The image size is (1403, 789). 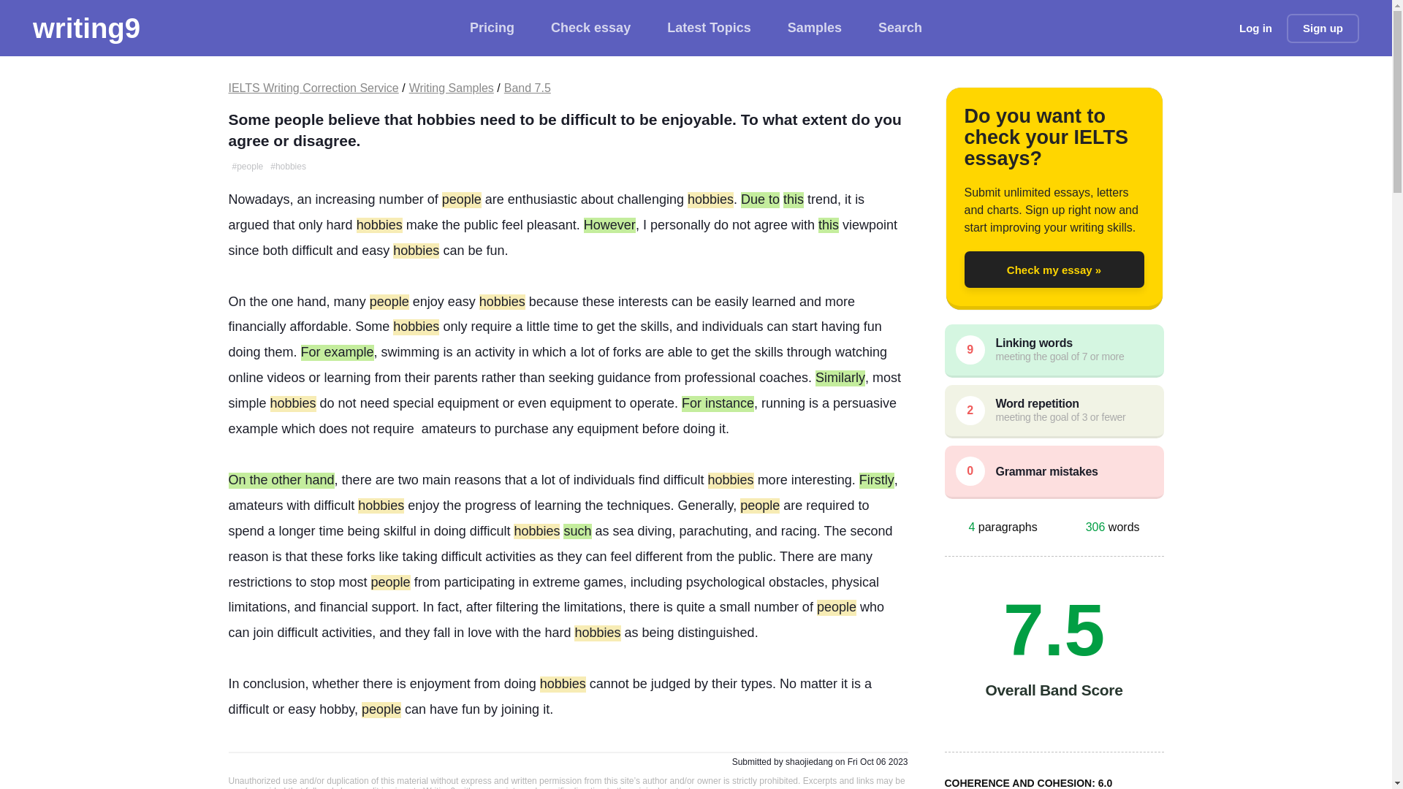 What do you see at coordinates (590, 28) in the screenshot?
I see `Check essay` at bounding box center [590, 28].